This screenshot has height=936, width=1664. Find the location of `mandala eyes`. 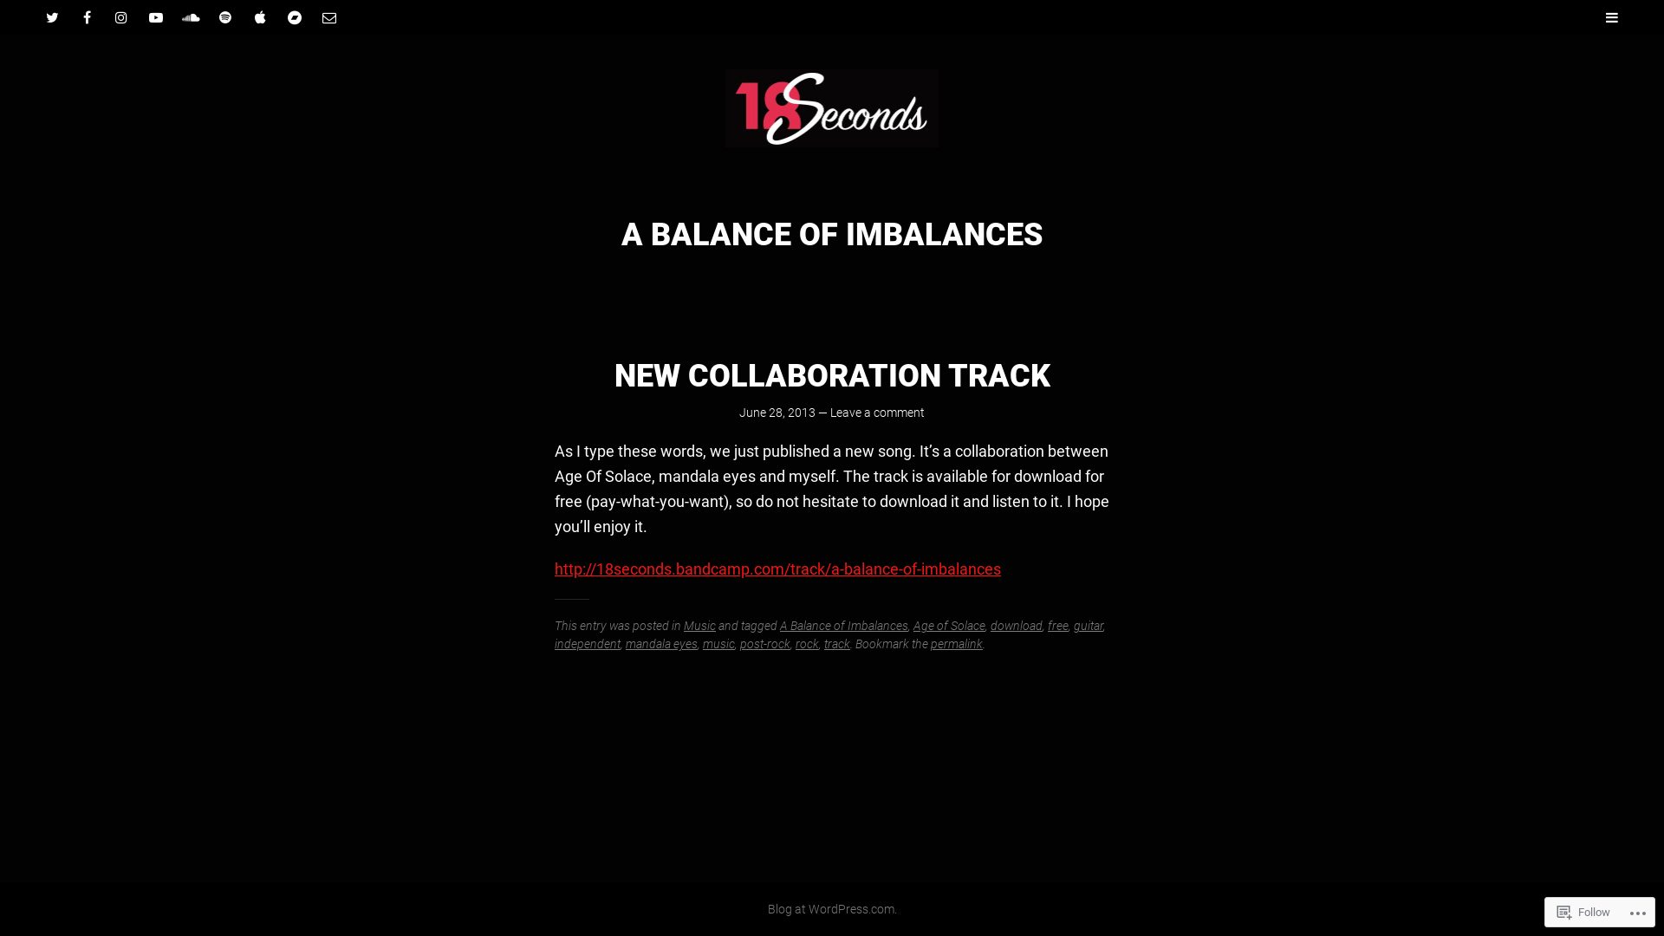

mandala eyes is located at coordinates (662, 644).